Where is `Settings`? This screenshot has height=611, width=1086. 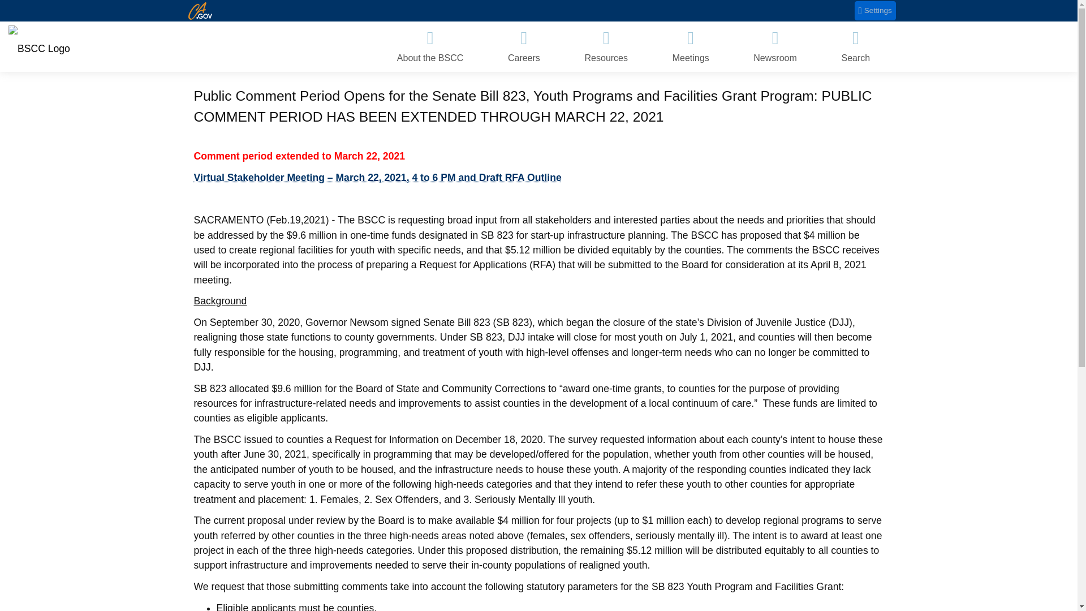 Settings is located at coordinates (876, 10).